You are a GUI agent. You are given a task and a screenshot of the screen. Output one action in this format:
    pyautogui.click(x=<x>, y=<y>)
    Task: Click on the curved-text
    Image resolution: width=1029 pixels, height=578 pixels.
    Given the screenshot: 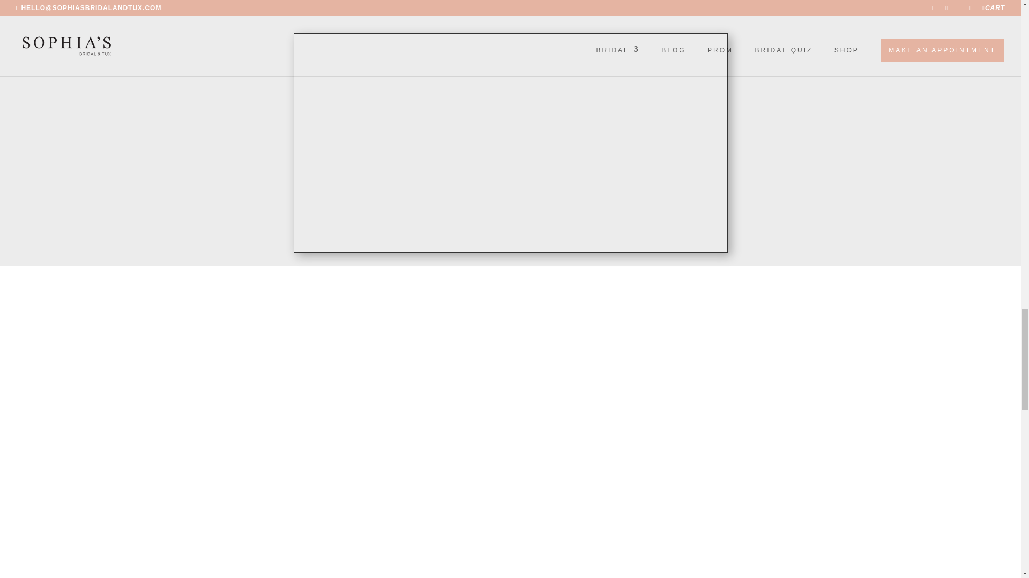 What is the action you would take?
    pyautogui.click(x=740, y=554)
    